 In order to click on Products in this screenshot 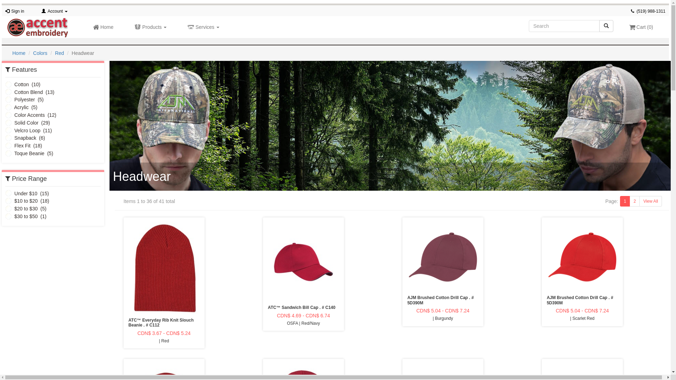, I will do `click(151, 27)`.